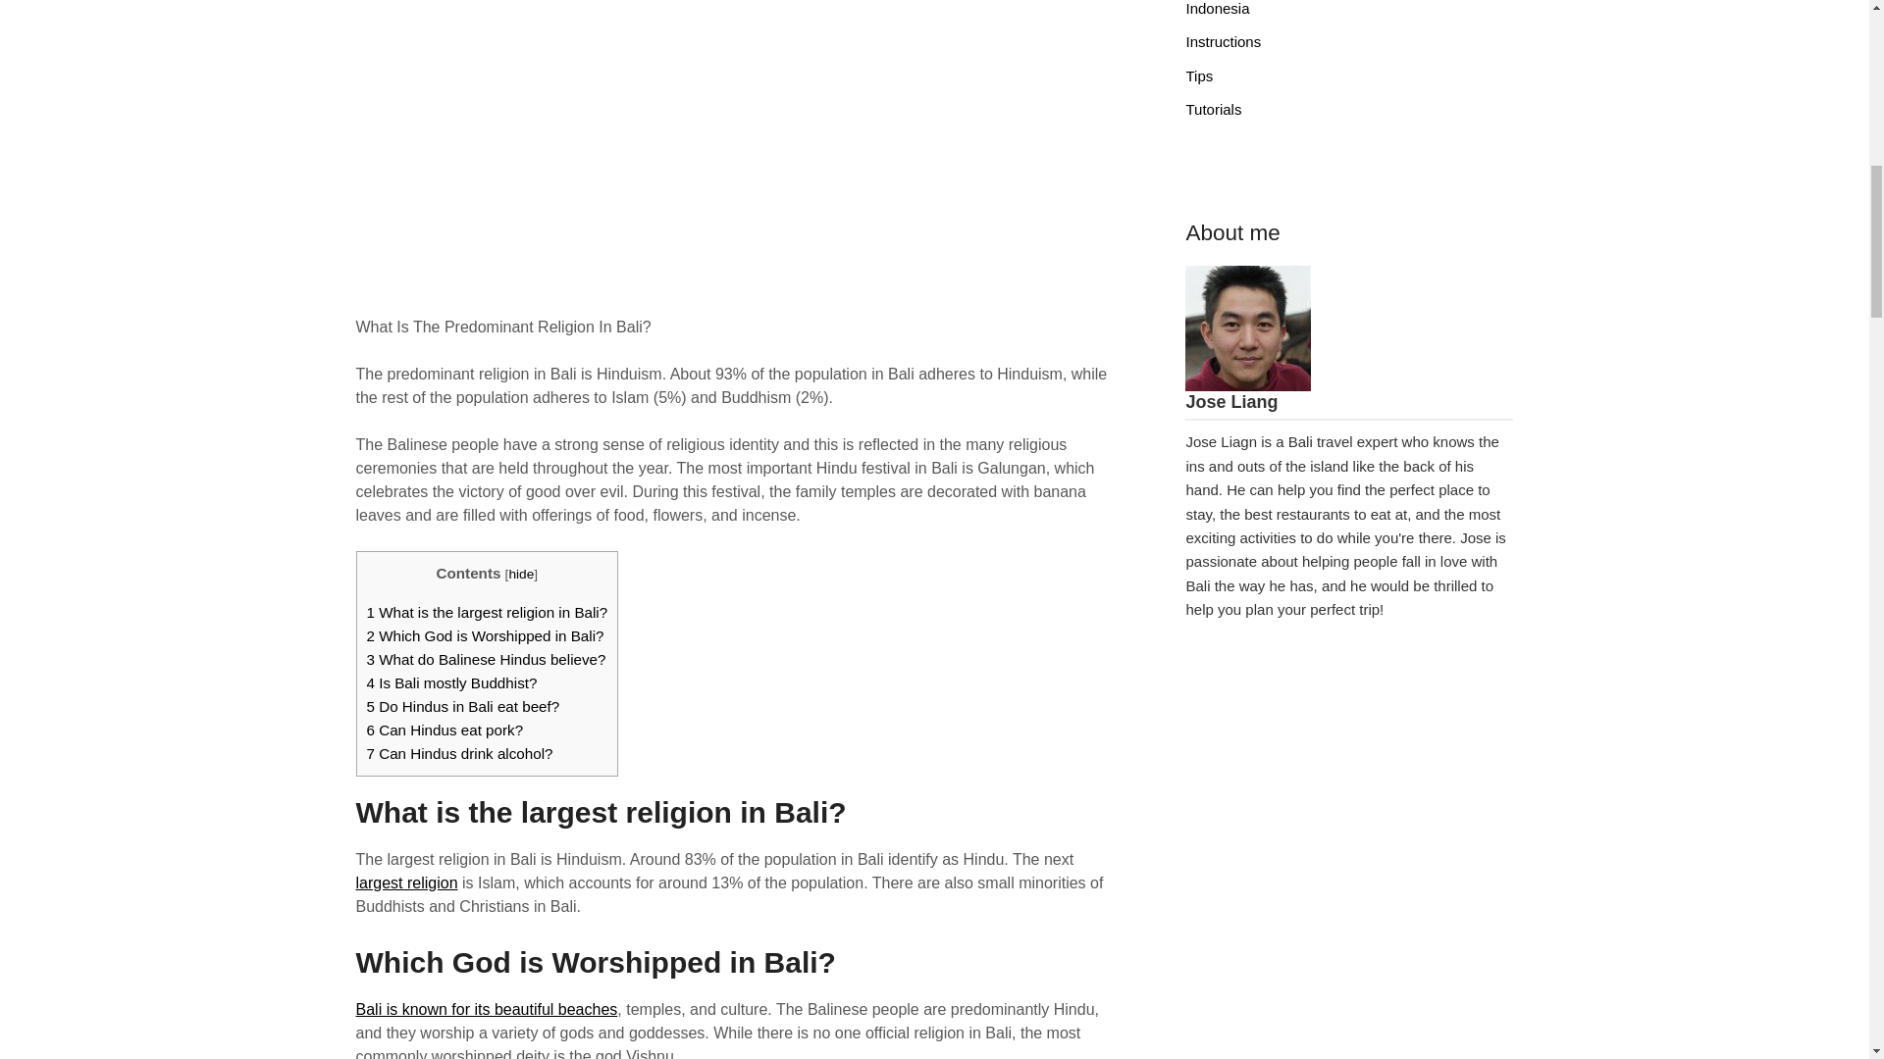 This screenshot has height=1059, width=1884. What do you see at coordinates (460, 753) in the screenshot?
I see `7 Can Hindus drink alcohol?` at bounding box center [460, 753].